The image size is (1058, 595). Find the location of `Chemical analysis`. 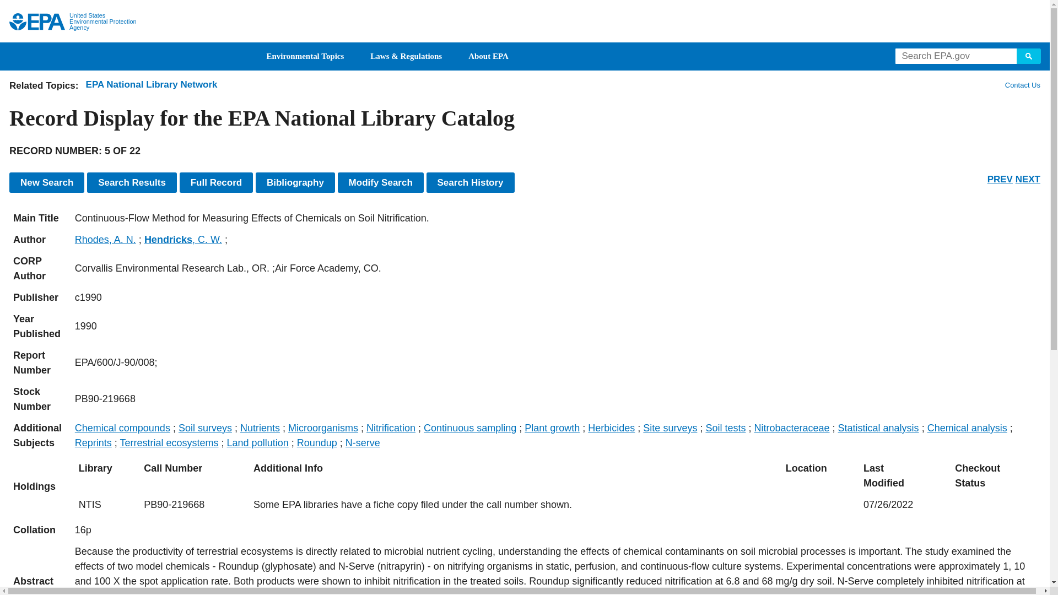

Chemical analysis is located at coordinates (967, 428).